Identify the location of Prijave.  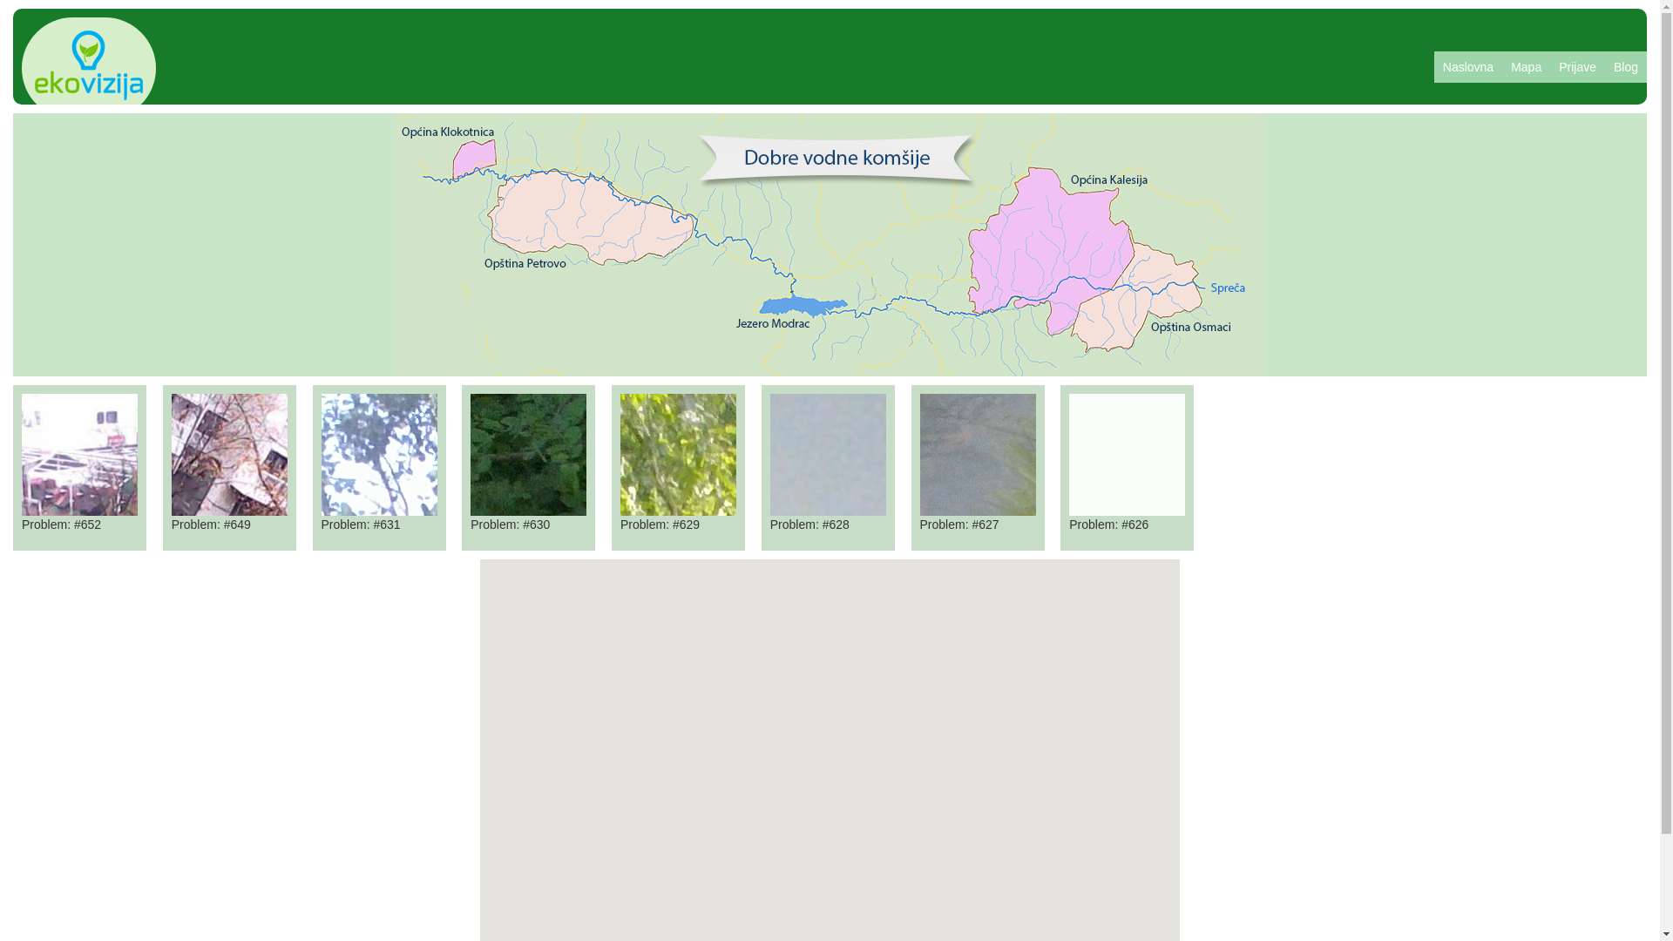
(1577, 67).